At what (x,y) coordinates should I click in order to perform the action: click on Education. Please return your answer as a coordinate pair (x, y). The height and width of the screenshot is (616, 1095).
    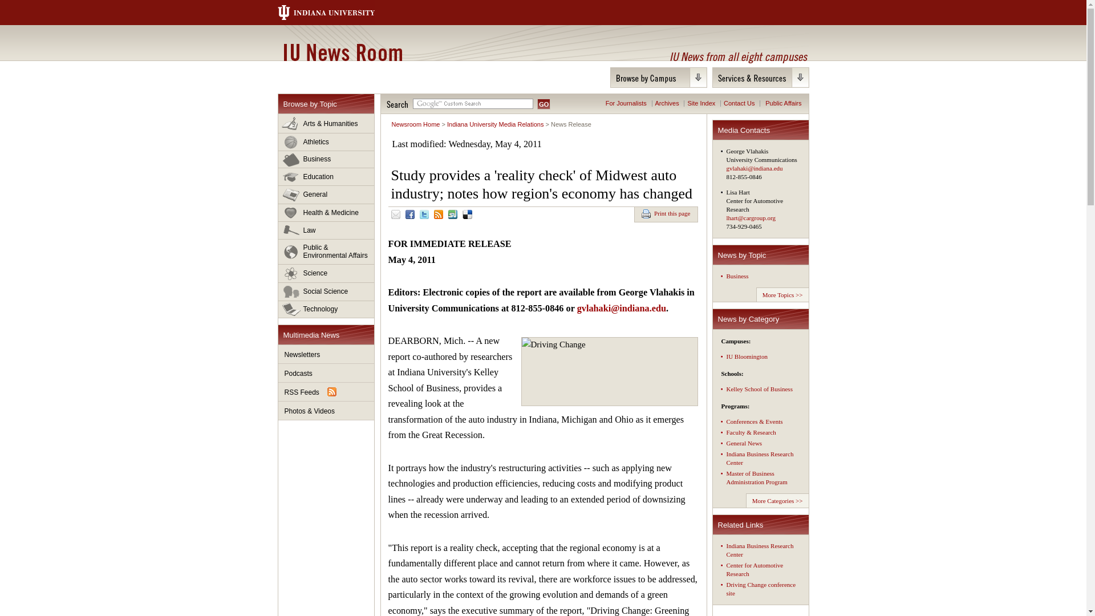
    Looking at the image, I should click on (326, 177).